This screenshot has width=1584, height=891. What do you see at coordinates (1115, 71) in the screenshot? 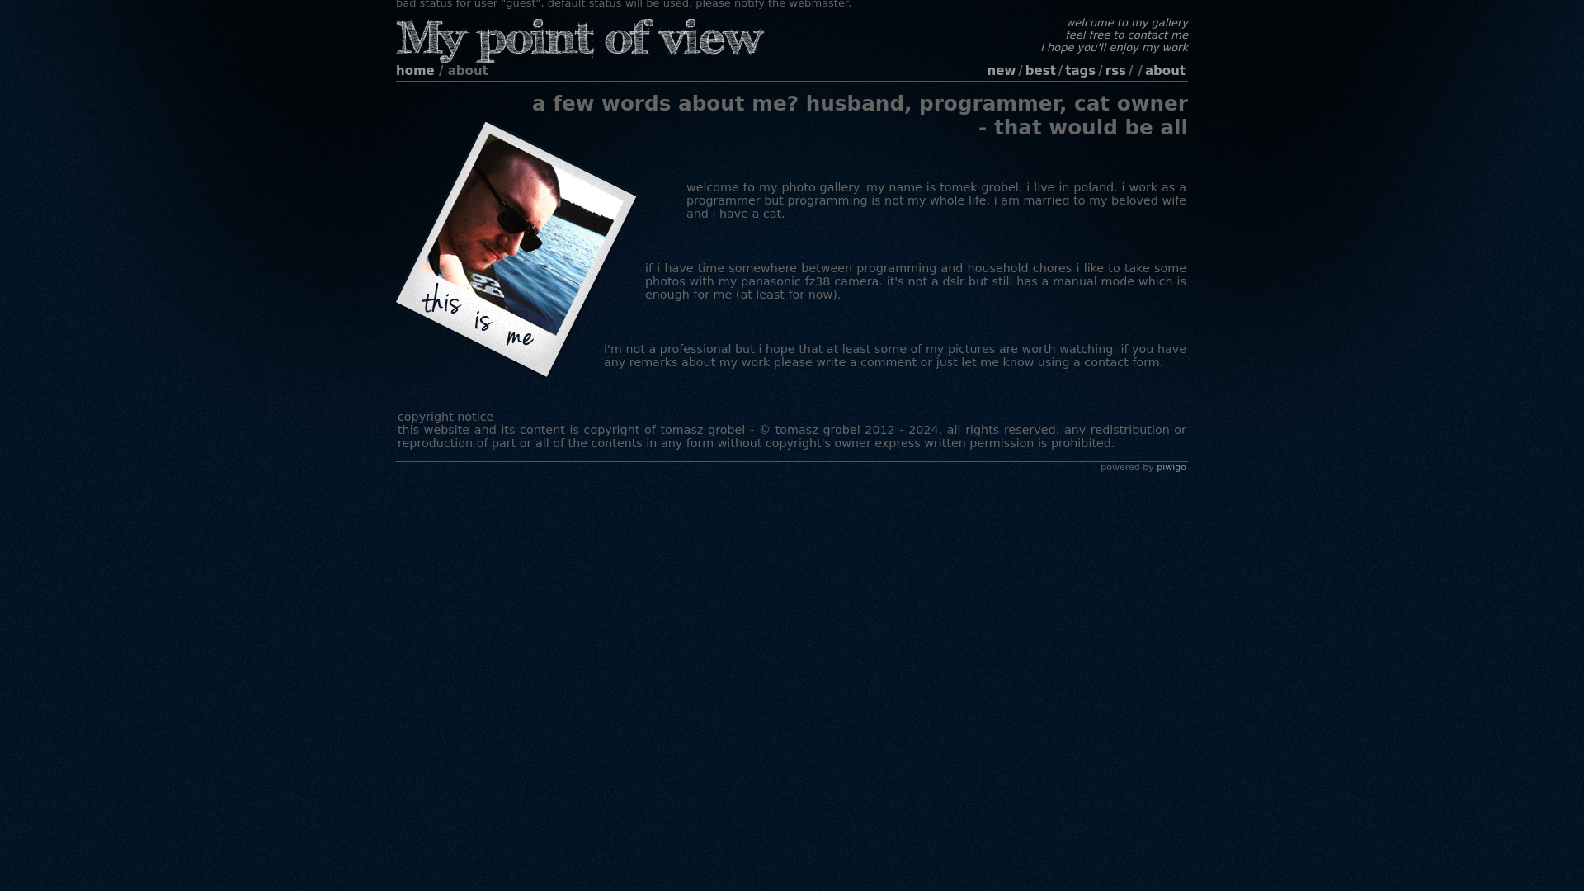
I see `rss feed` at bounding box center [1115, 71].